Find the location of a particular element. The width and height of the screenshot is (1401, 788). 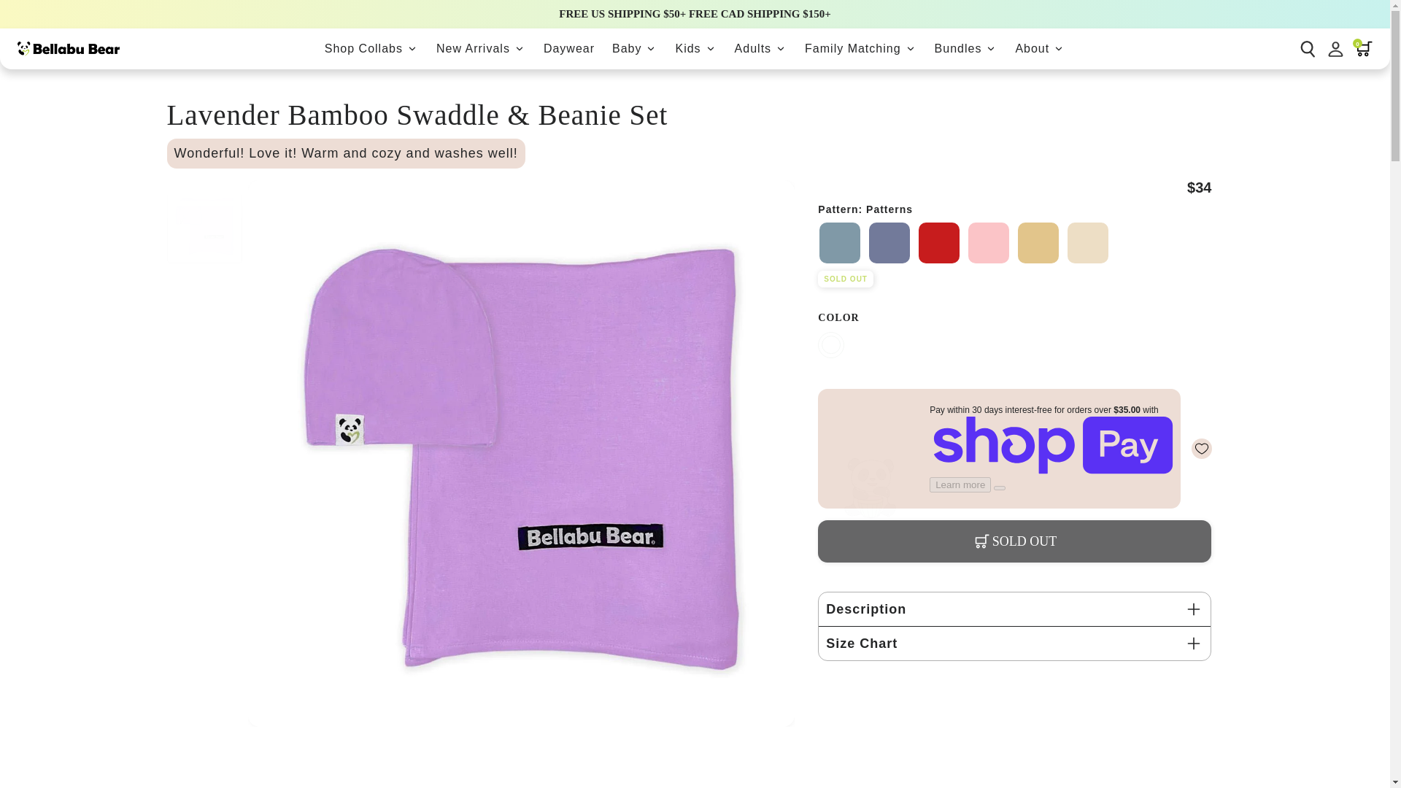

Baby is located at coordinates (635, 48).